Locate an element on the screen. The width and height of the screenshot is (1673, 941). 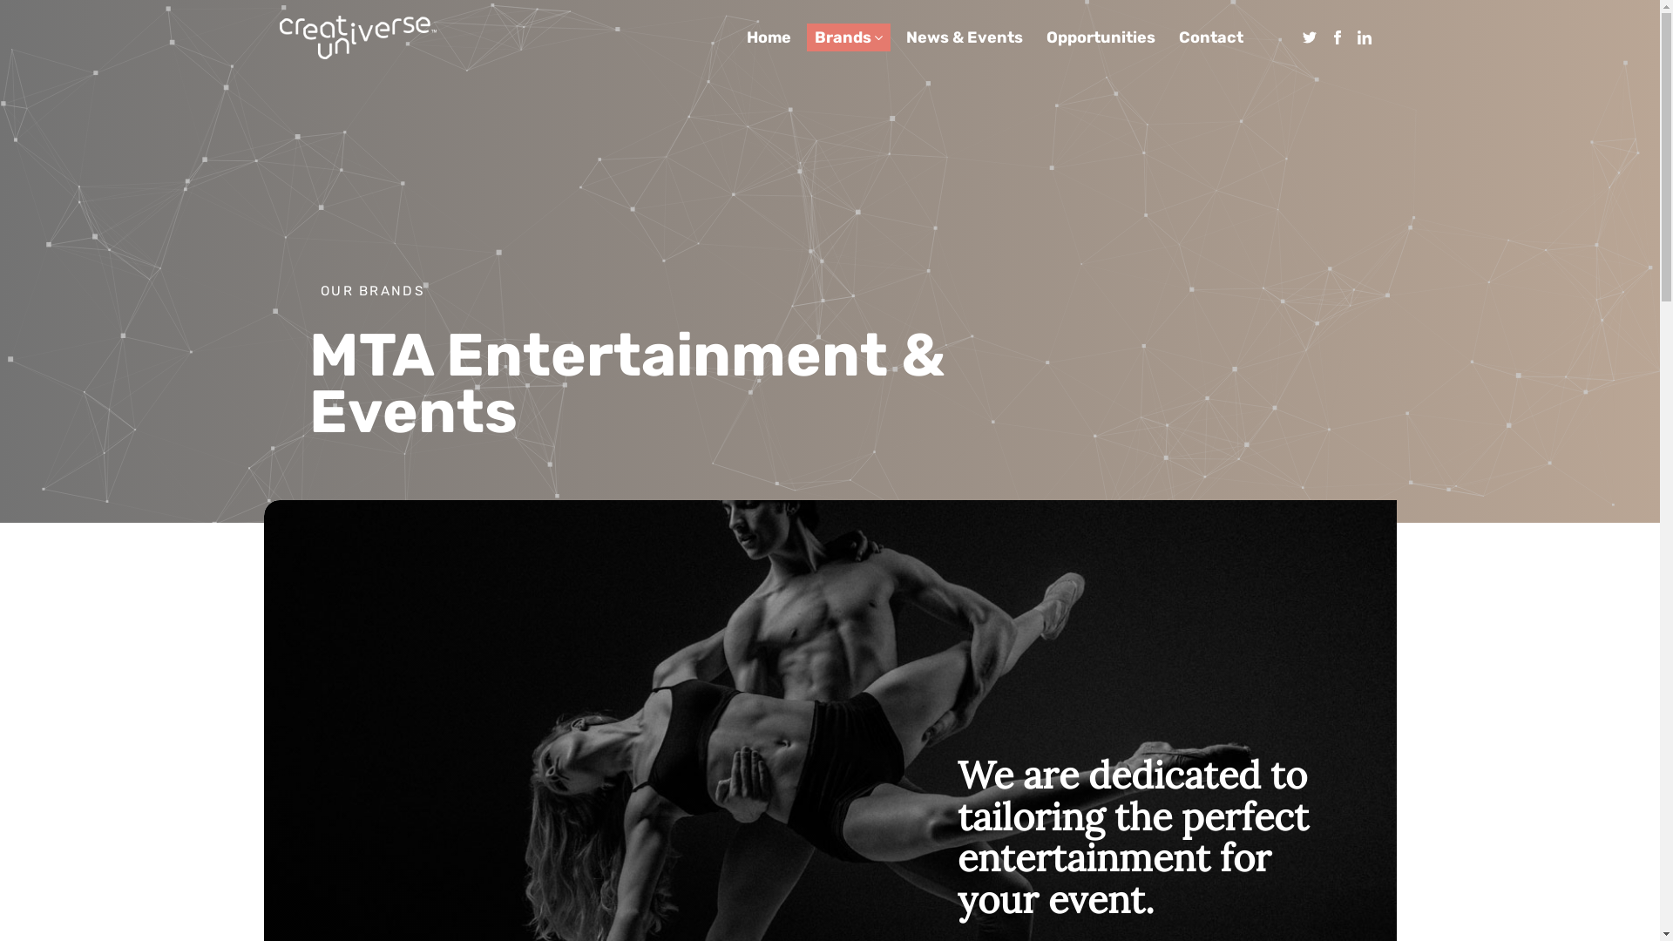
Brands is located at coordinates (843, 37).